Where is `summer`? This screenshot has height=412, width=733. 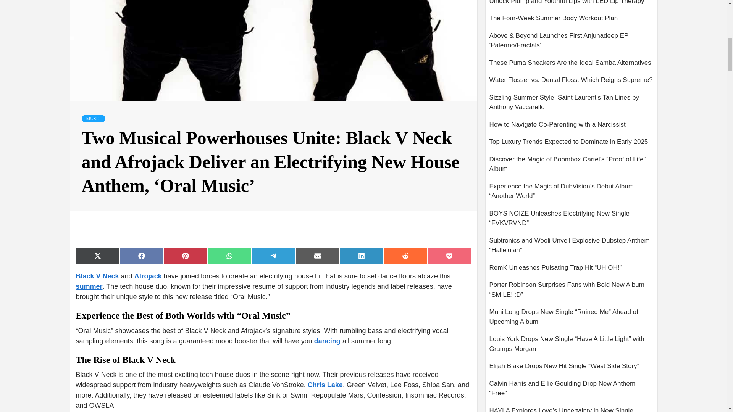 summer is located at coordinates (89, 286).